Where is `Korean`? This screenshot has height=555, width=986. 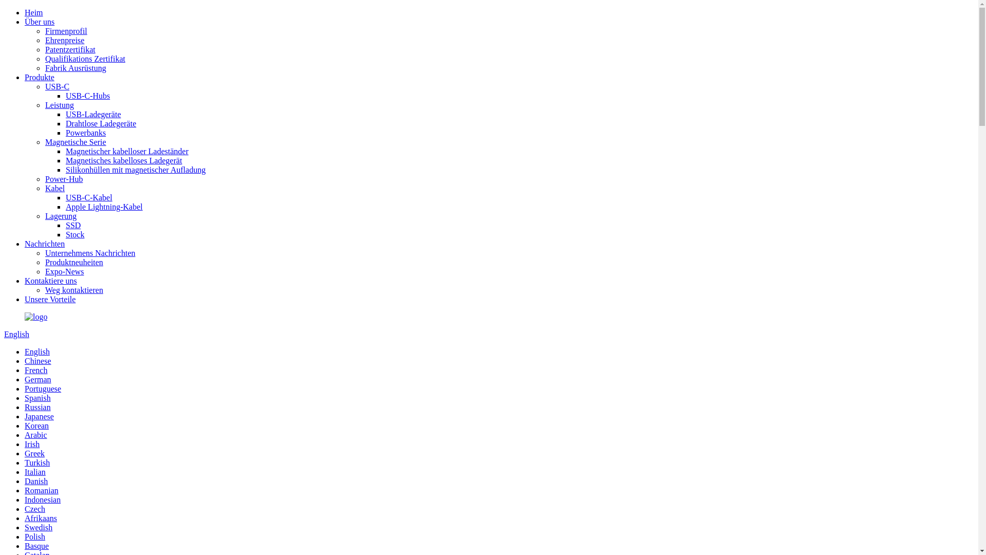 Korean is located at coordinates (37, 425).